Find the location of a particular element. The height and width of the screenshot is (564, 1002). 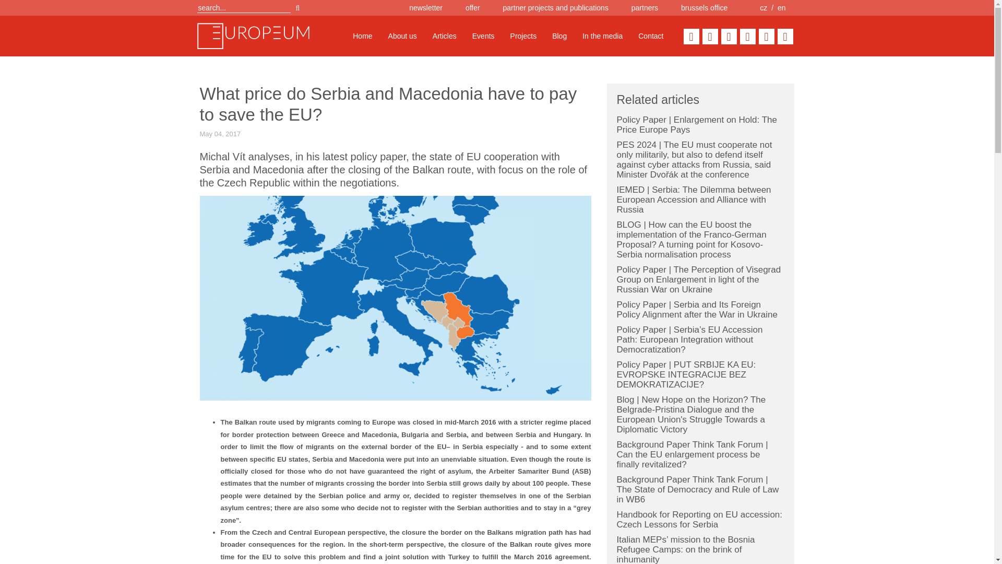

Contact is located at coordinates (650, 36).